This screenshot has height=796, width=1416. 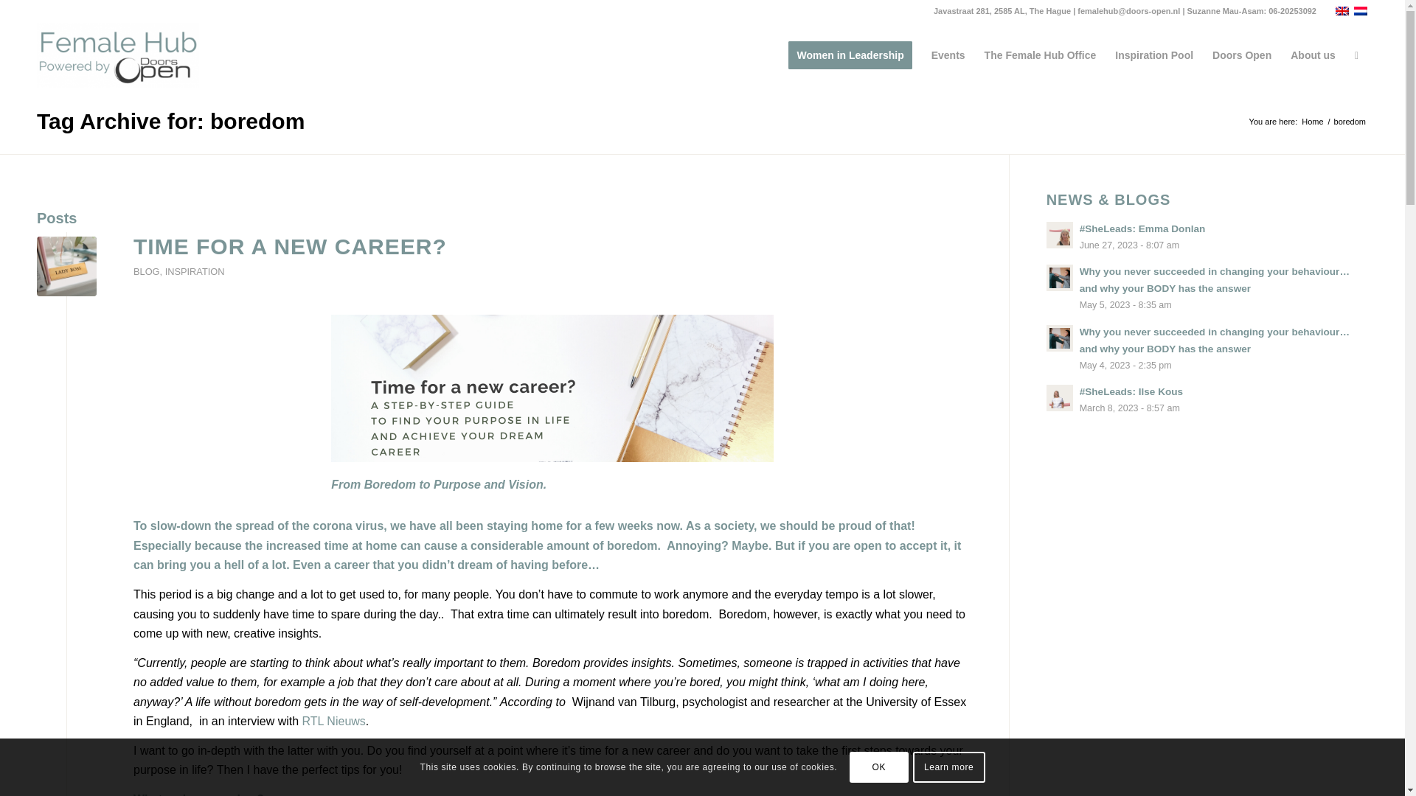 I want to click on About us, so click(x=1313, y=55).